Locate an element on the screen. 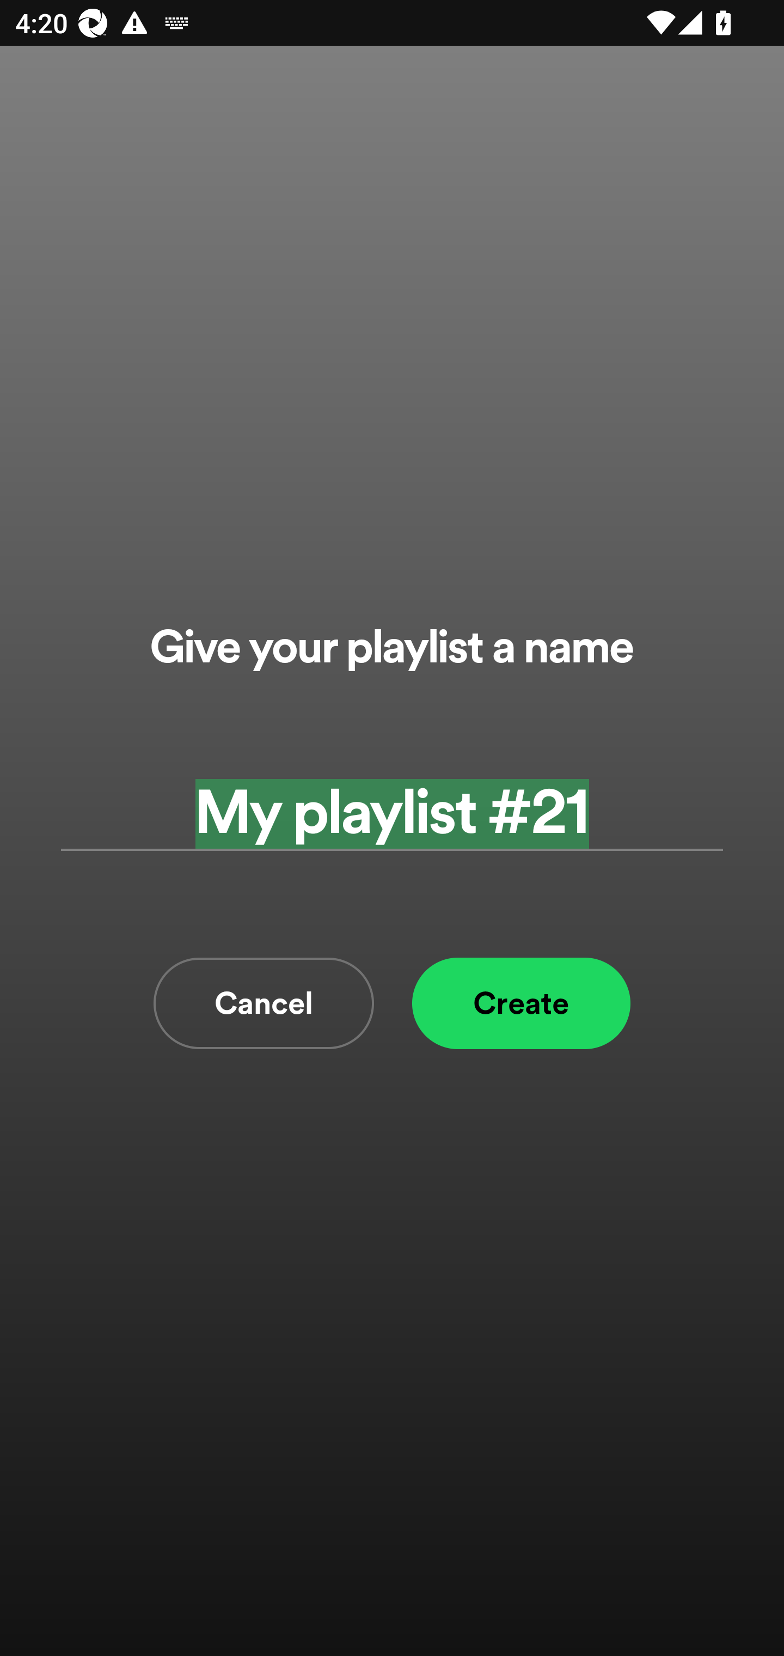 The image size is (784, 1656). Create is located at coordinates (521, 1003).